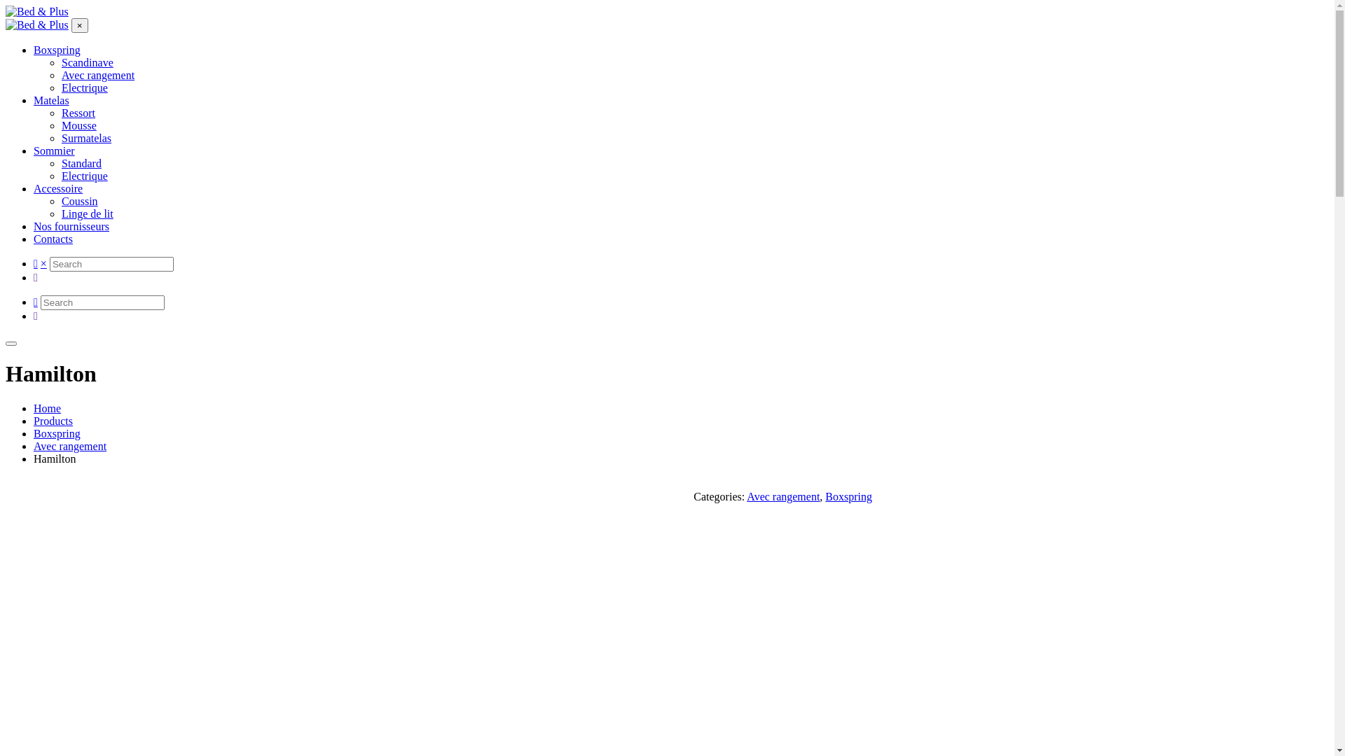 This screenshot has width=1345, height=756. Describe the element at coordinates (85, 88) in the screenshot. I see `Electrique` at that location.